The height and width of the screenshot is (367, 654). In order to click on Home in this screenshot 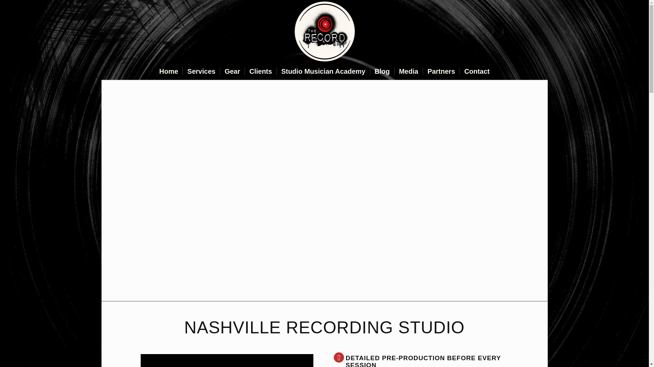, I will do `click(168, 71)`.